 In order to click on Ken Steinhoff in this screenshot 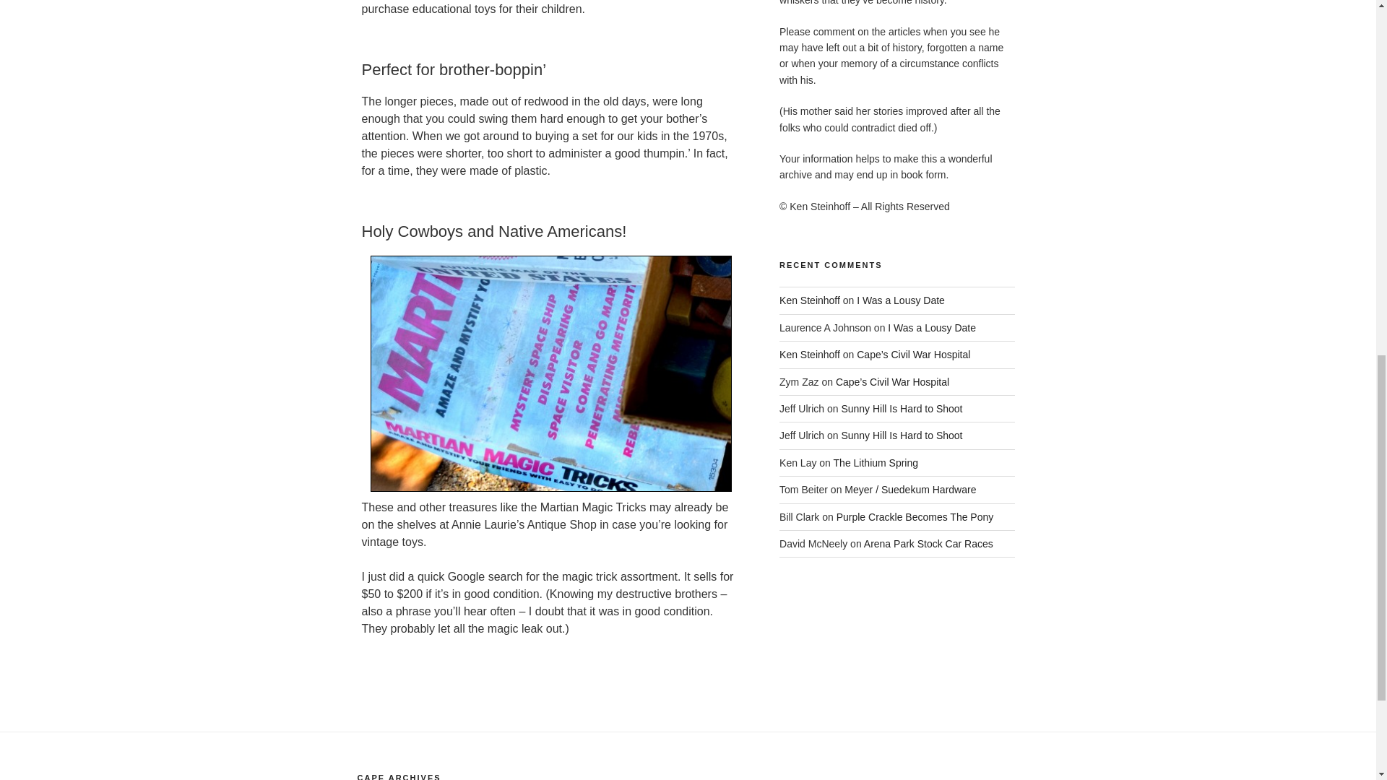, I will do `click(810, 300)`.